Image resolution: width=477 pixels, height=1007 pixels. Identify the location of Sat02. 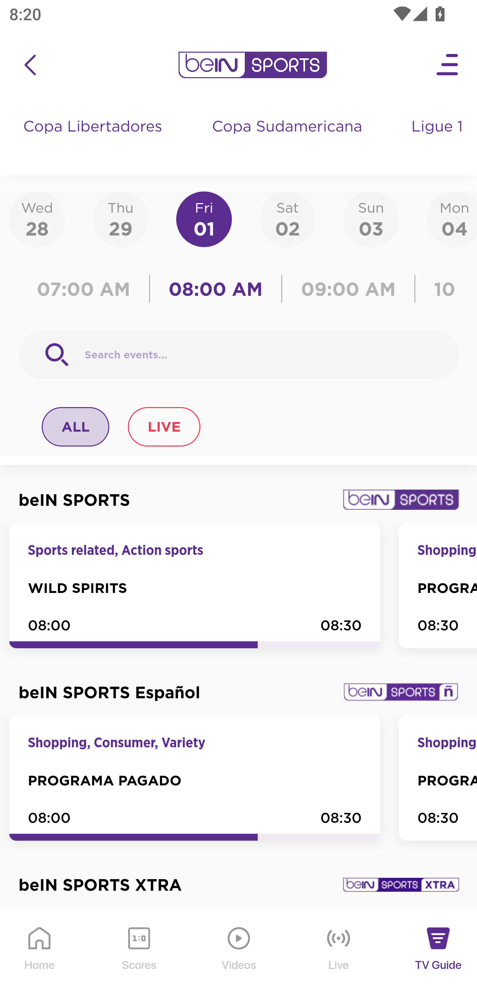
(287, 219).